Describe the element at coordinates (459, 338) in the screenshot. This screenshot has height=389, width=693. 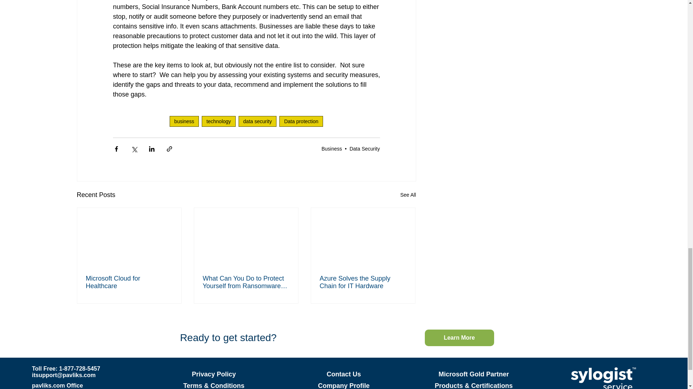
I see `Learn More` at that location.